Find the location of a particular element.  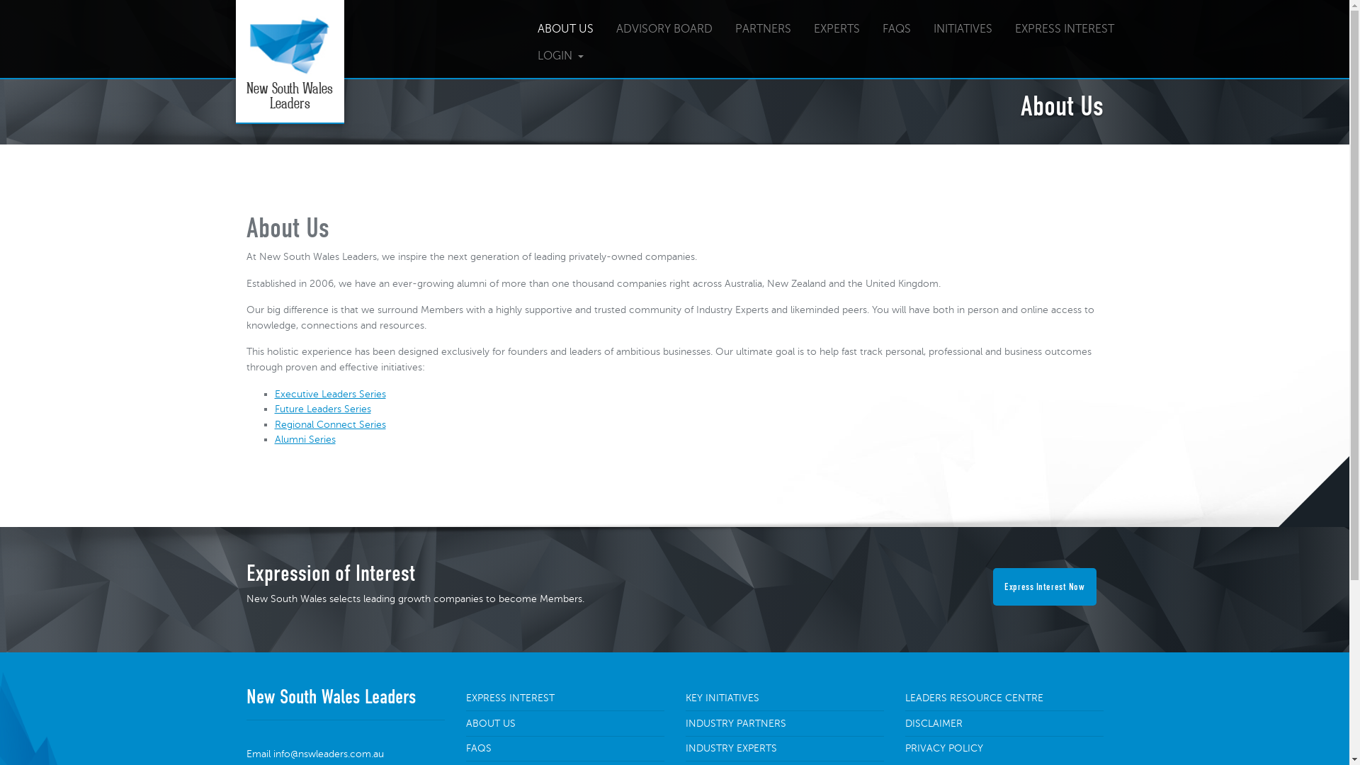

EXPRESS INTEREST is located at coordinates (510, 698).